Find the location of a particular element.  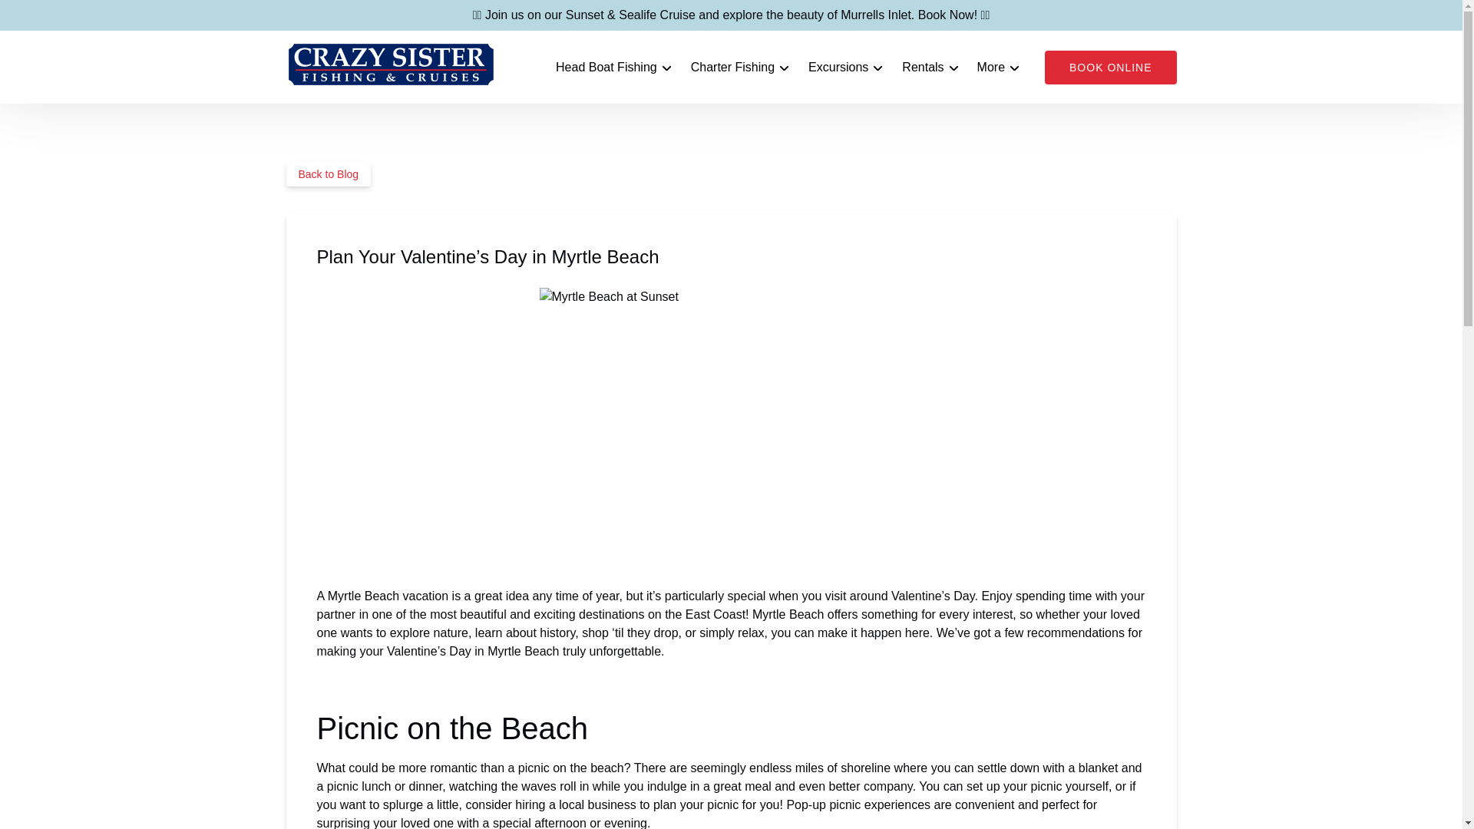

Skip to footer is located at coordinates (43, 16).